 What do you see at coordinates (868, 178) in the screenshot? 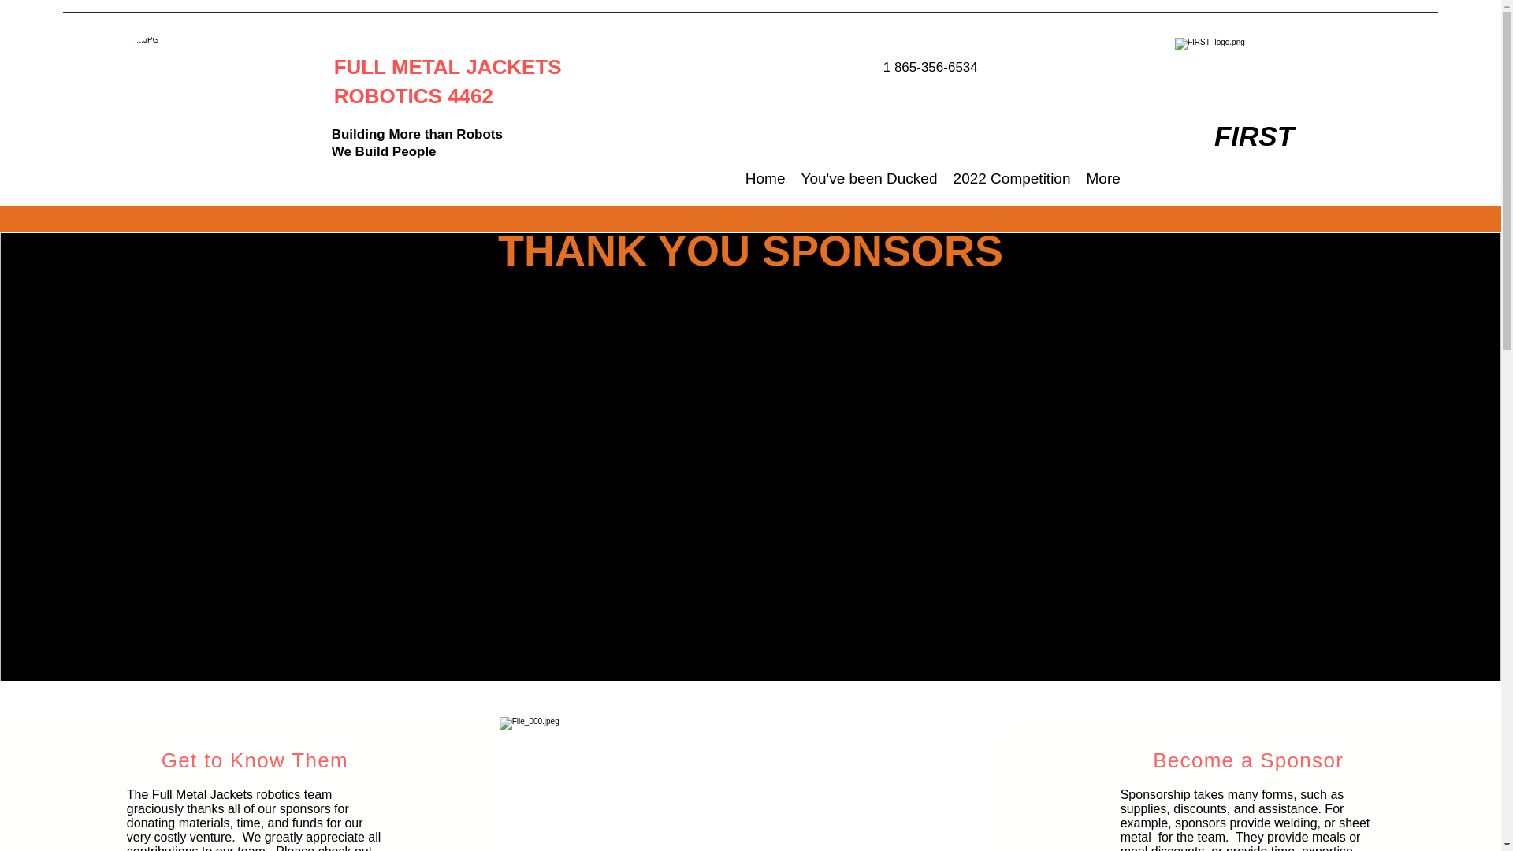
I see `You've been Ducked` at bounding box center [868, 178].